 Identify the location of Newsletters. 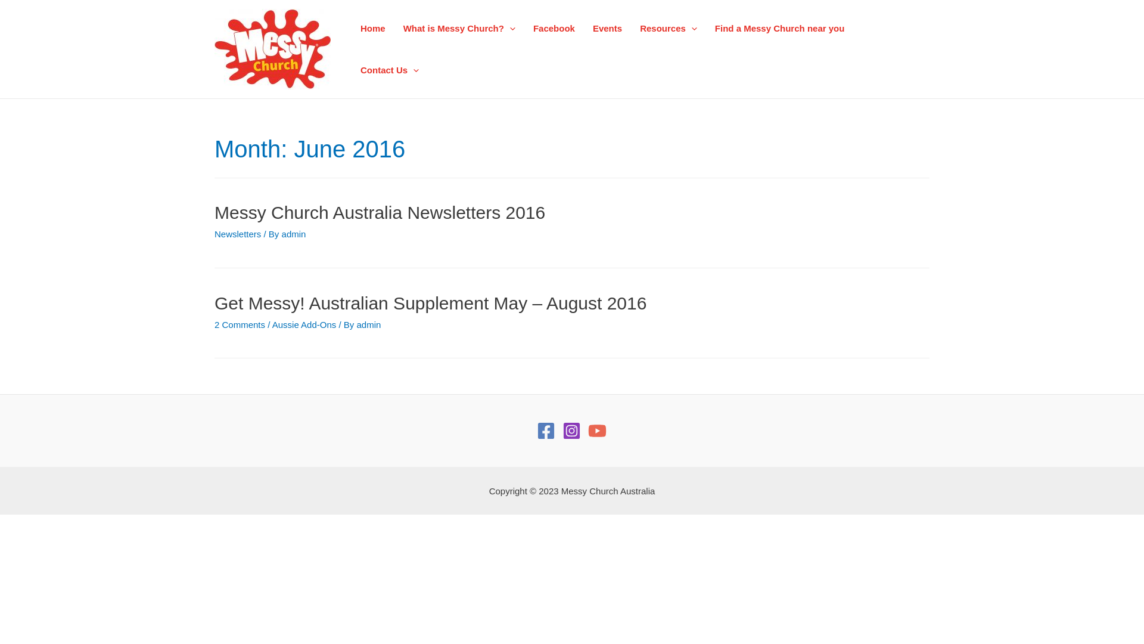
(238, 234).